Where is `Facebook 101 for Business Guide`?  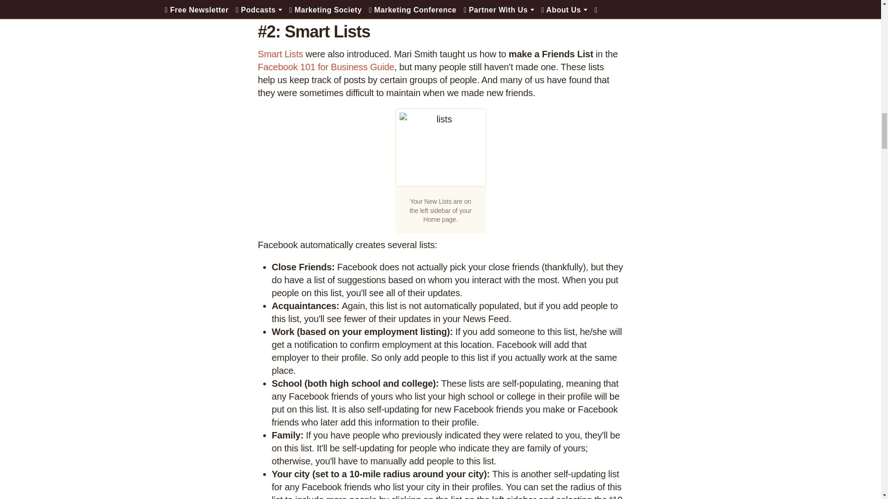
Facebook 101 for Business Guide is located at coordinates (326, 67).